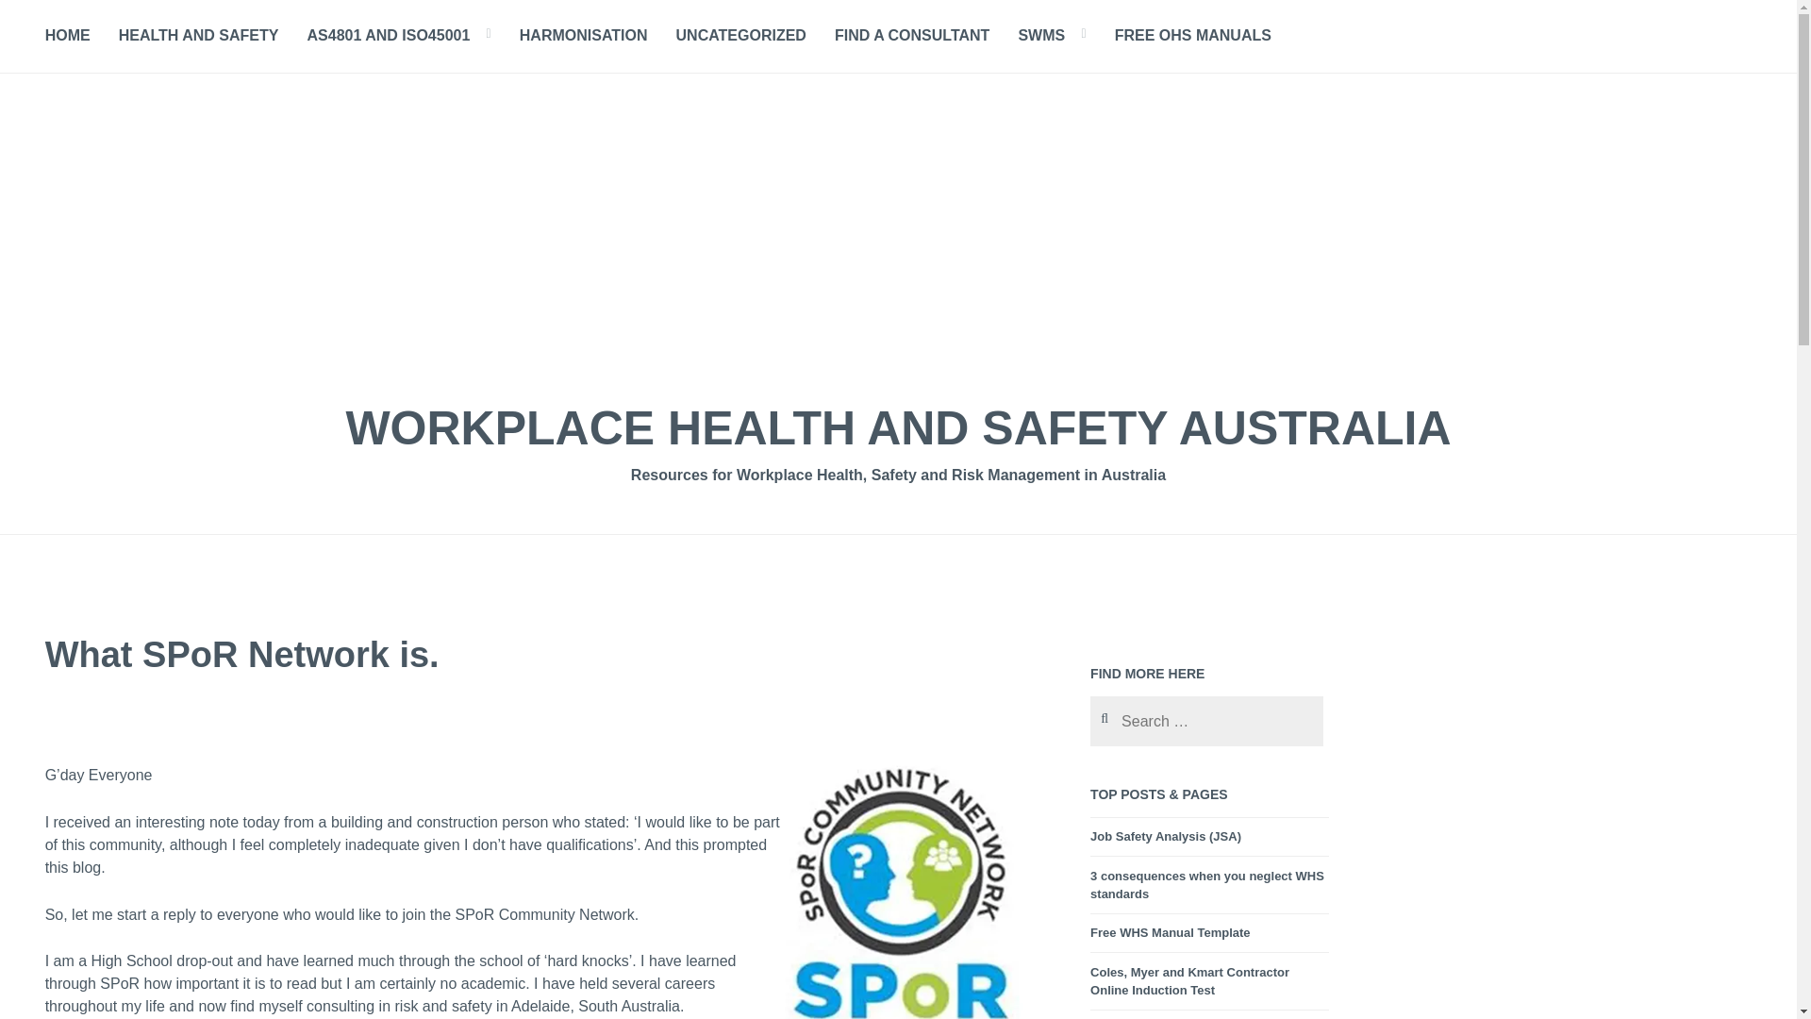 This screenshot has height=1019, width=1811. Describe the element at coordinates (198, 36) in the screenshot. I see `HEALTH AND SAFETY` at that location.